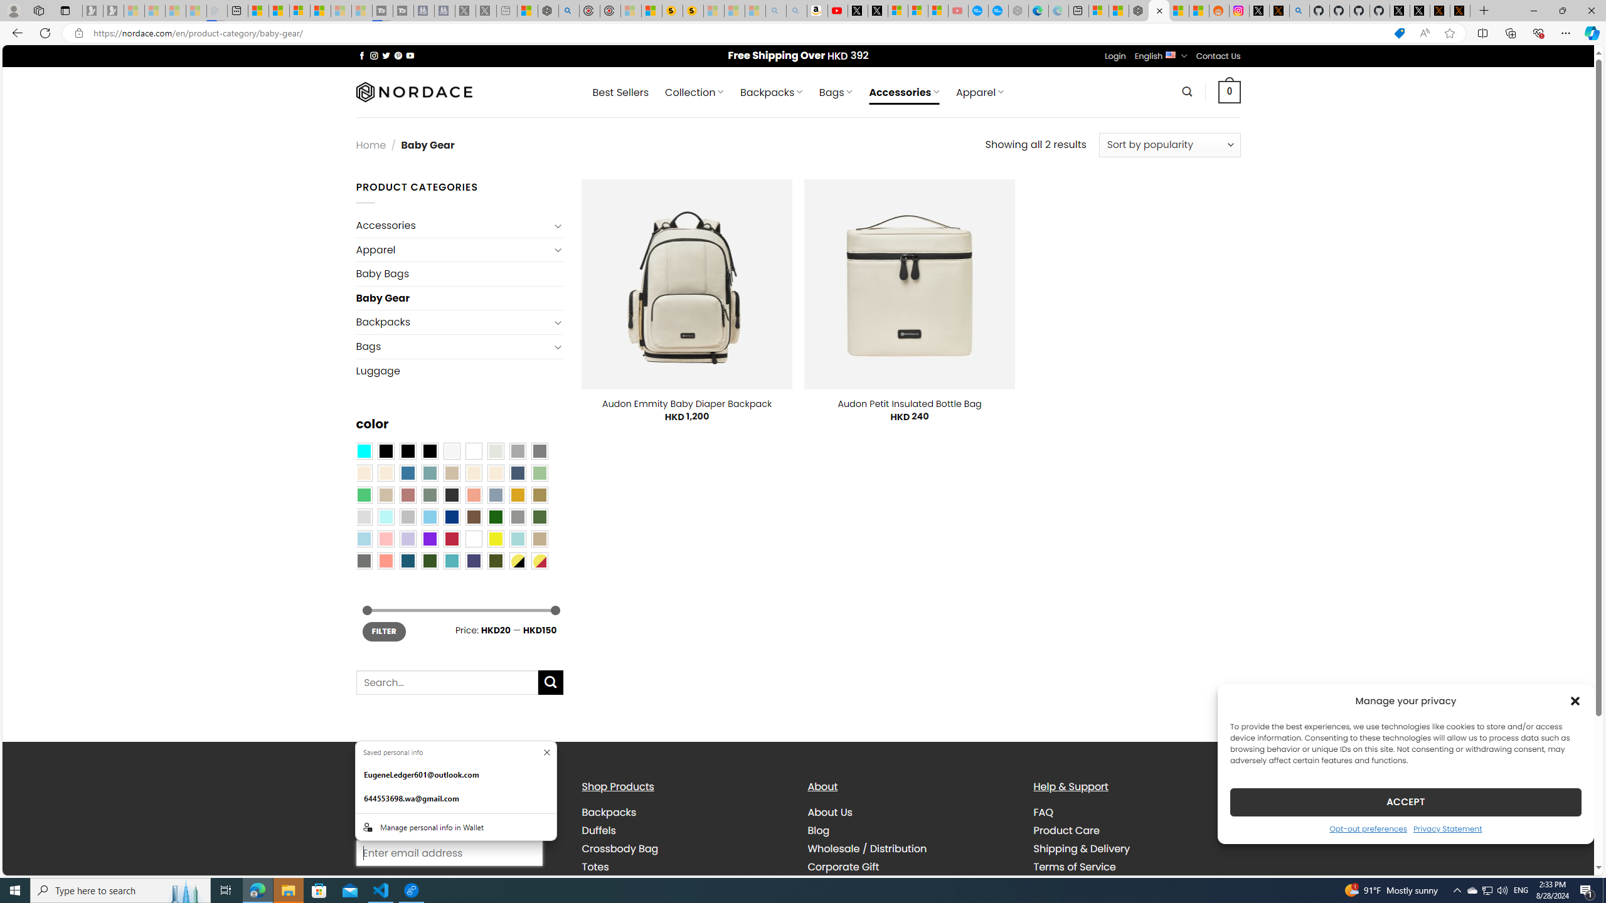 This screenshot has width=1606, height=903. I want to click on Brownie, so click(451, 473).